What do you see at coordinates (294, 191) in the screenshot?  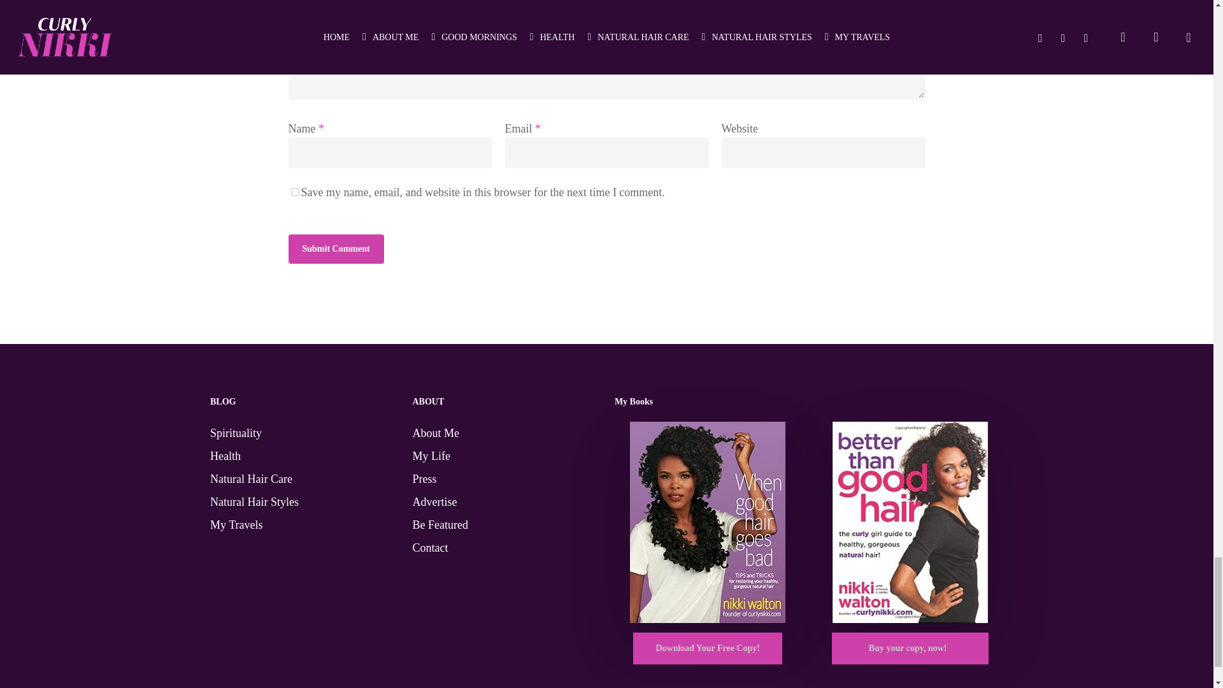 I see `yes` at bounding box center [294, 191].